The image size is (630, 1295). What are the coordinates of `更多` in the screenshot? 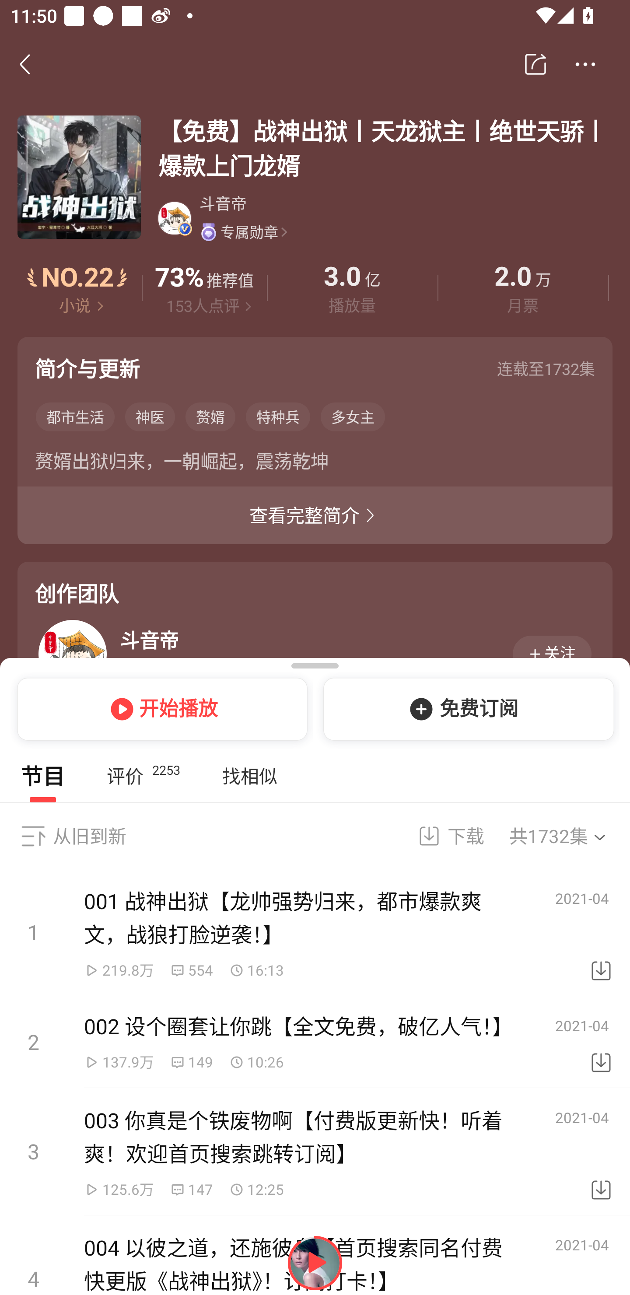 It's located at (585, 65).